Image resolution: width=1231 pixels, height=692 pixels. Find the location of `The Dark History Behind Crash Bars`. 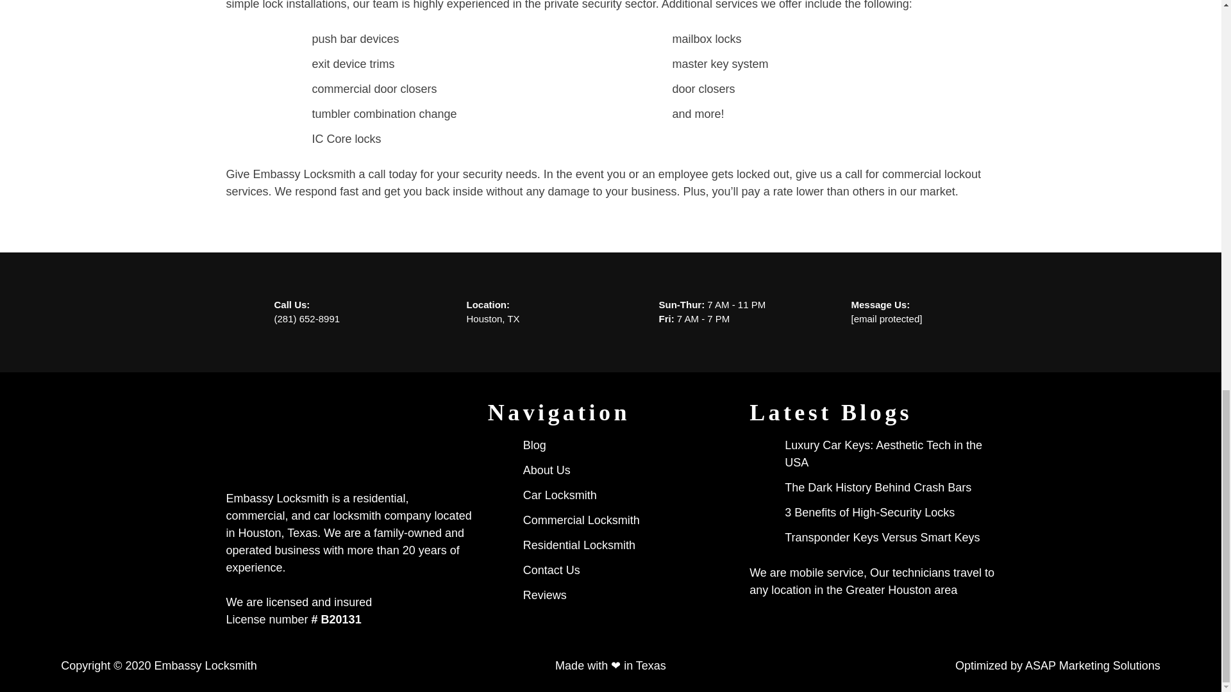

The Dark History Behind Crash Bars is located at coordinates (878, 488).